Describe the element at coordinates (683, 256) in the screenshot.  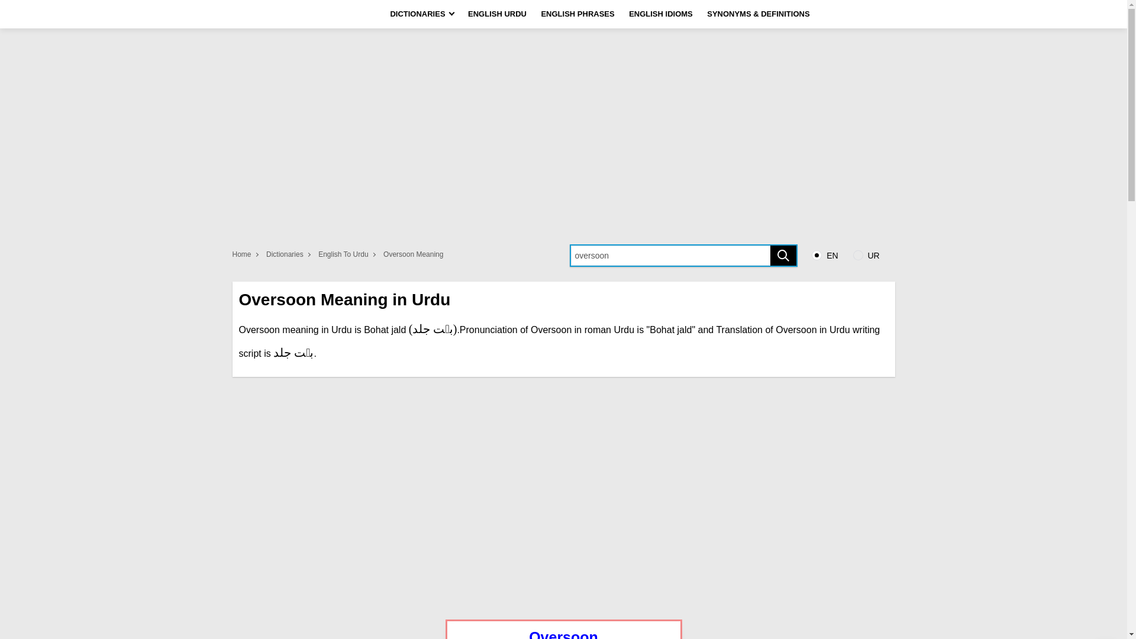
I see `oversoon` at that location.